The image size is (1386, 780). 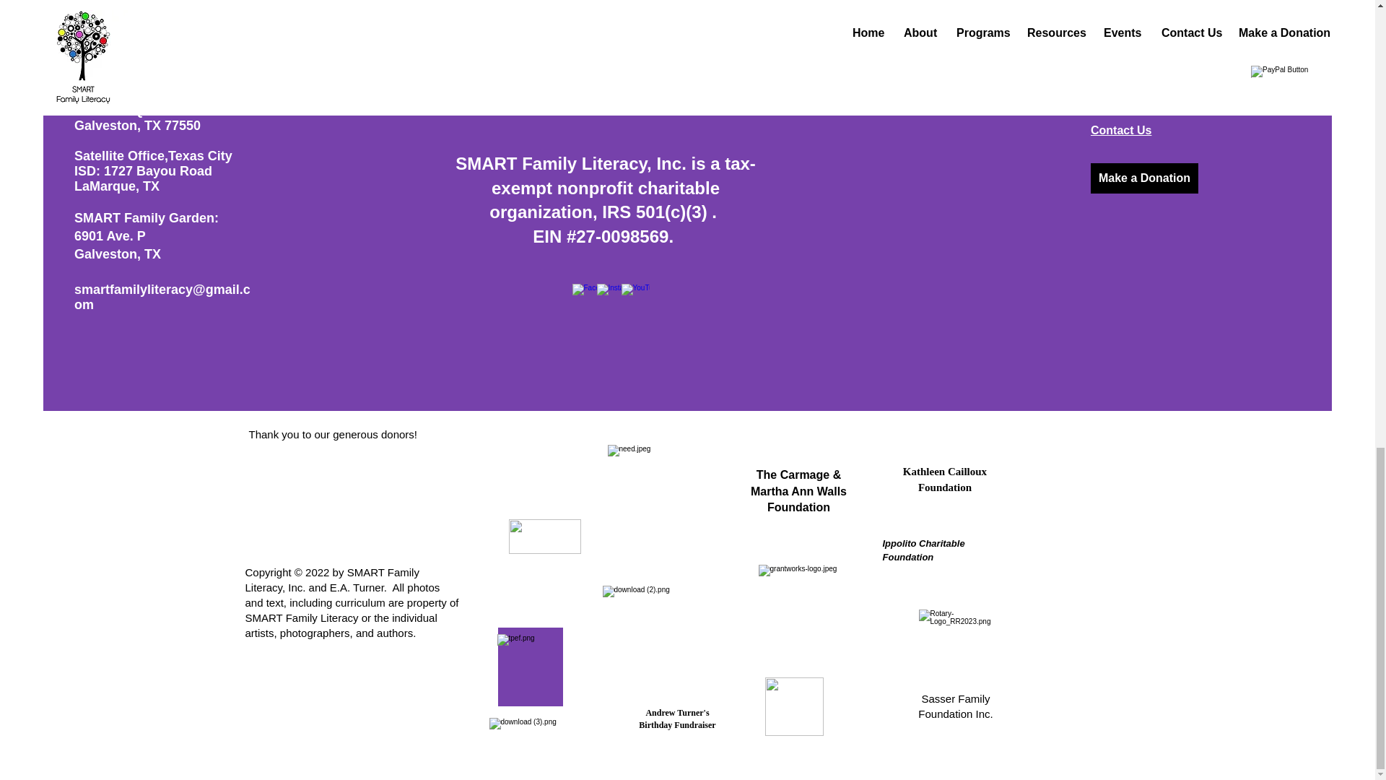 I want to click on Programs, so click(x=1117, y=61).